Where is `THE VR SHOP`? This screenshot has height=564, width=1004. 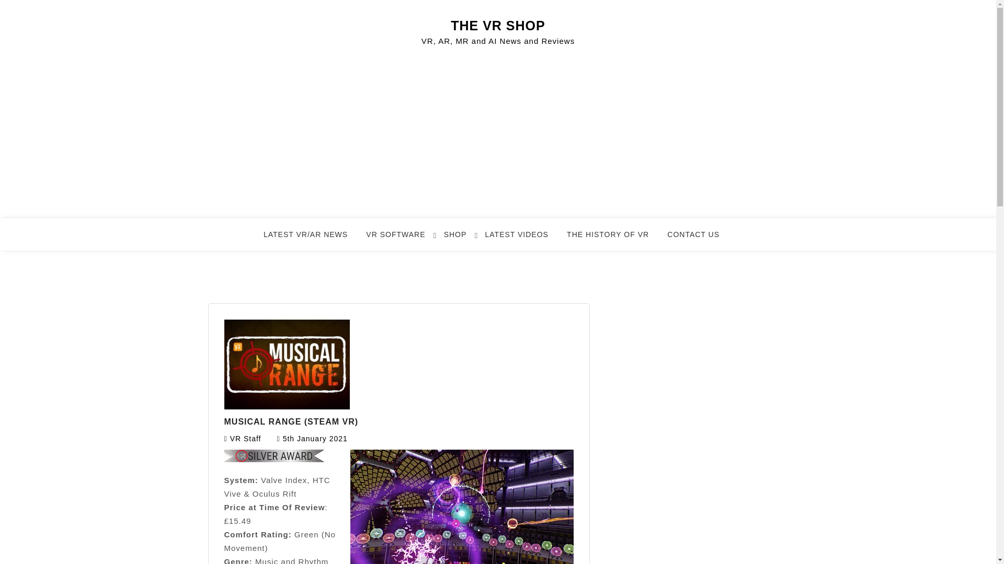 THE VR SHOP is located at coordinates (498, 25).